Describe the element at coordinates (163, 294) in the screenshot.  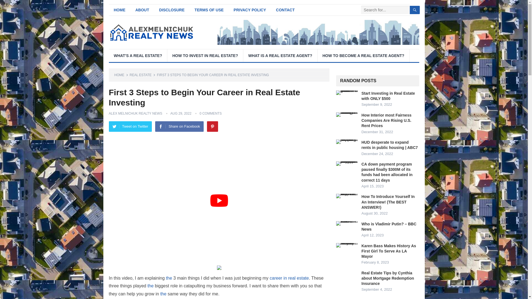
I see `the` at that location.